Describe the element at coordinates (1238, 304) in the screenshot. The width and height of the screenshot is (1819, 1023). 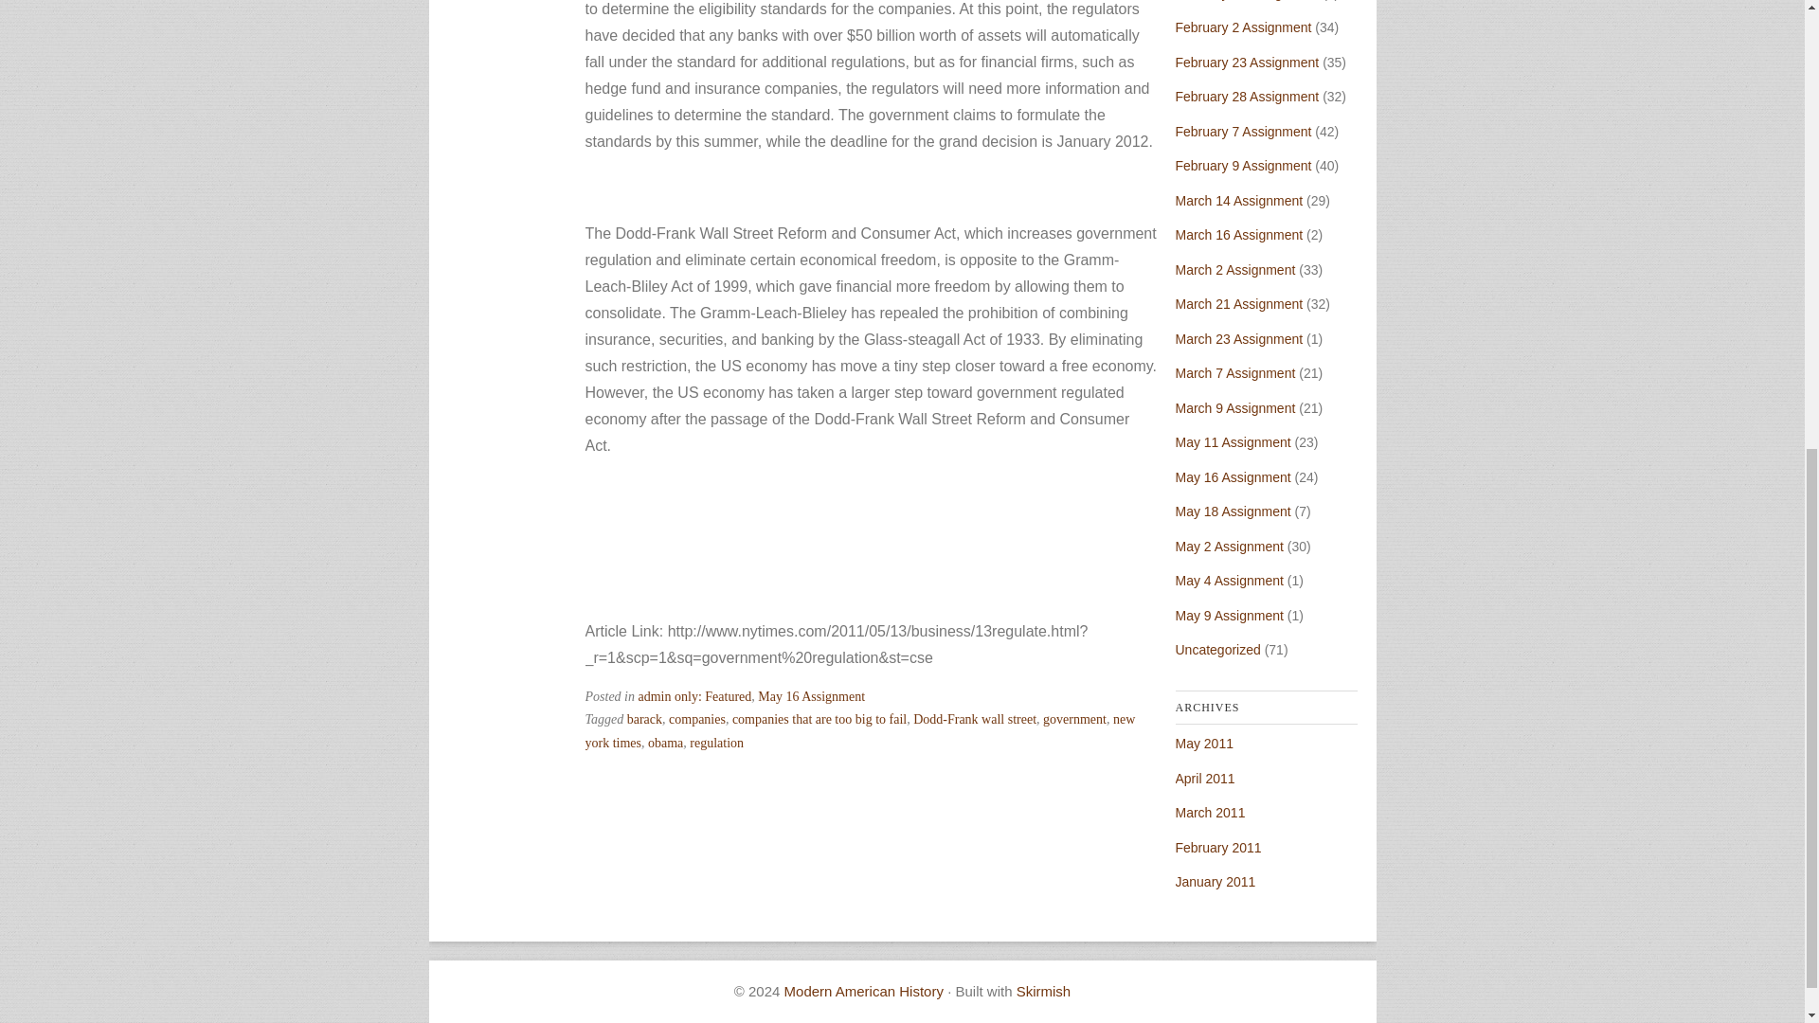
I see `March 21 Assignment` at that location.